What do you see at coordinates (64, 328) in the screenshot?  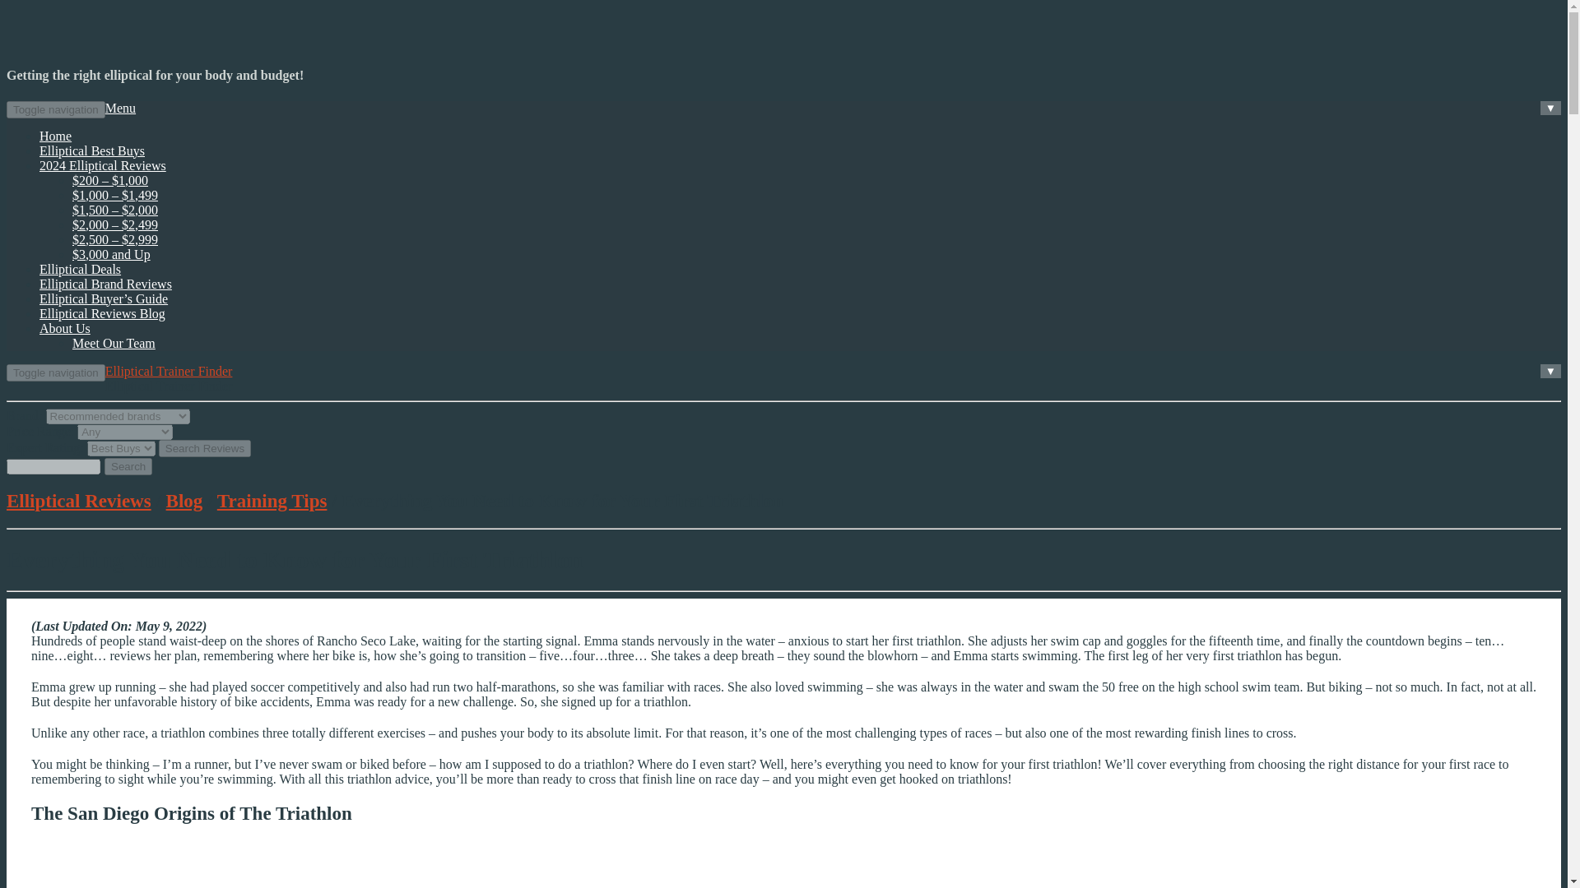 I see `About Us` at bounding box center [64, 328].